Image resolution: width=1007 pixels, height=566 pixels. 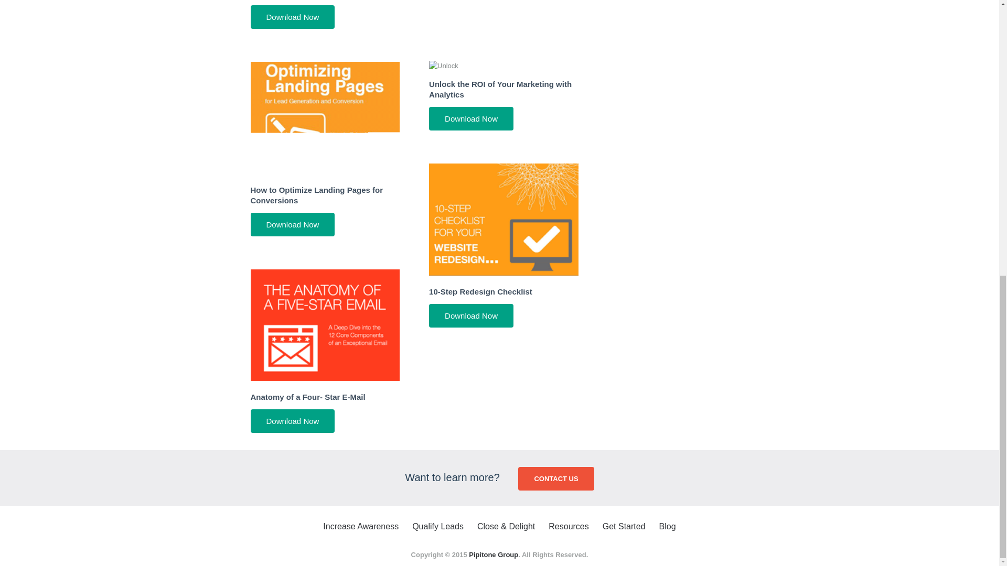 I want to click on Landing, so click(x=325, y=104).